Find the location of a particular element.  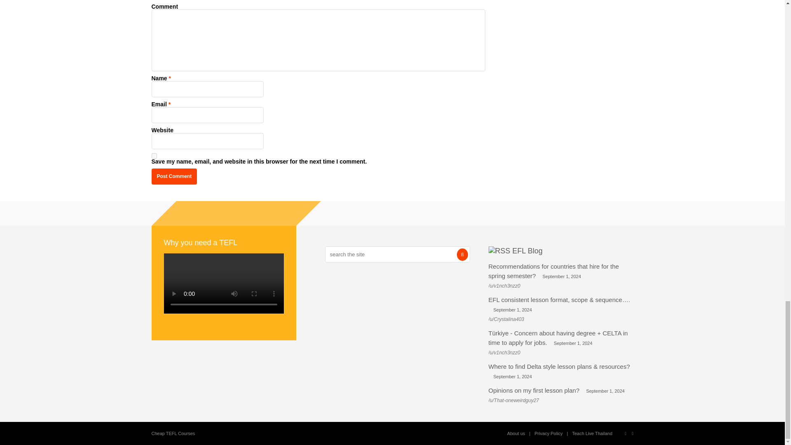

yes is located at coordinates (154, 156).